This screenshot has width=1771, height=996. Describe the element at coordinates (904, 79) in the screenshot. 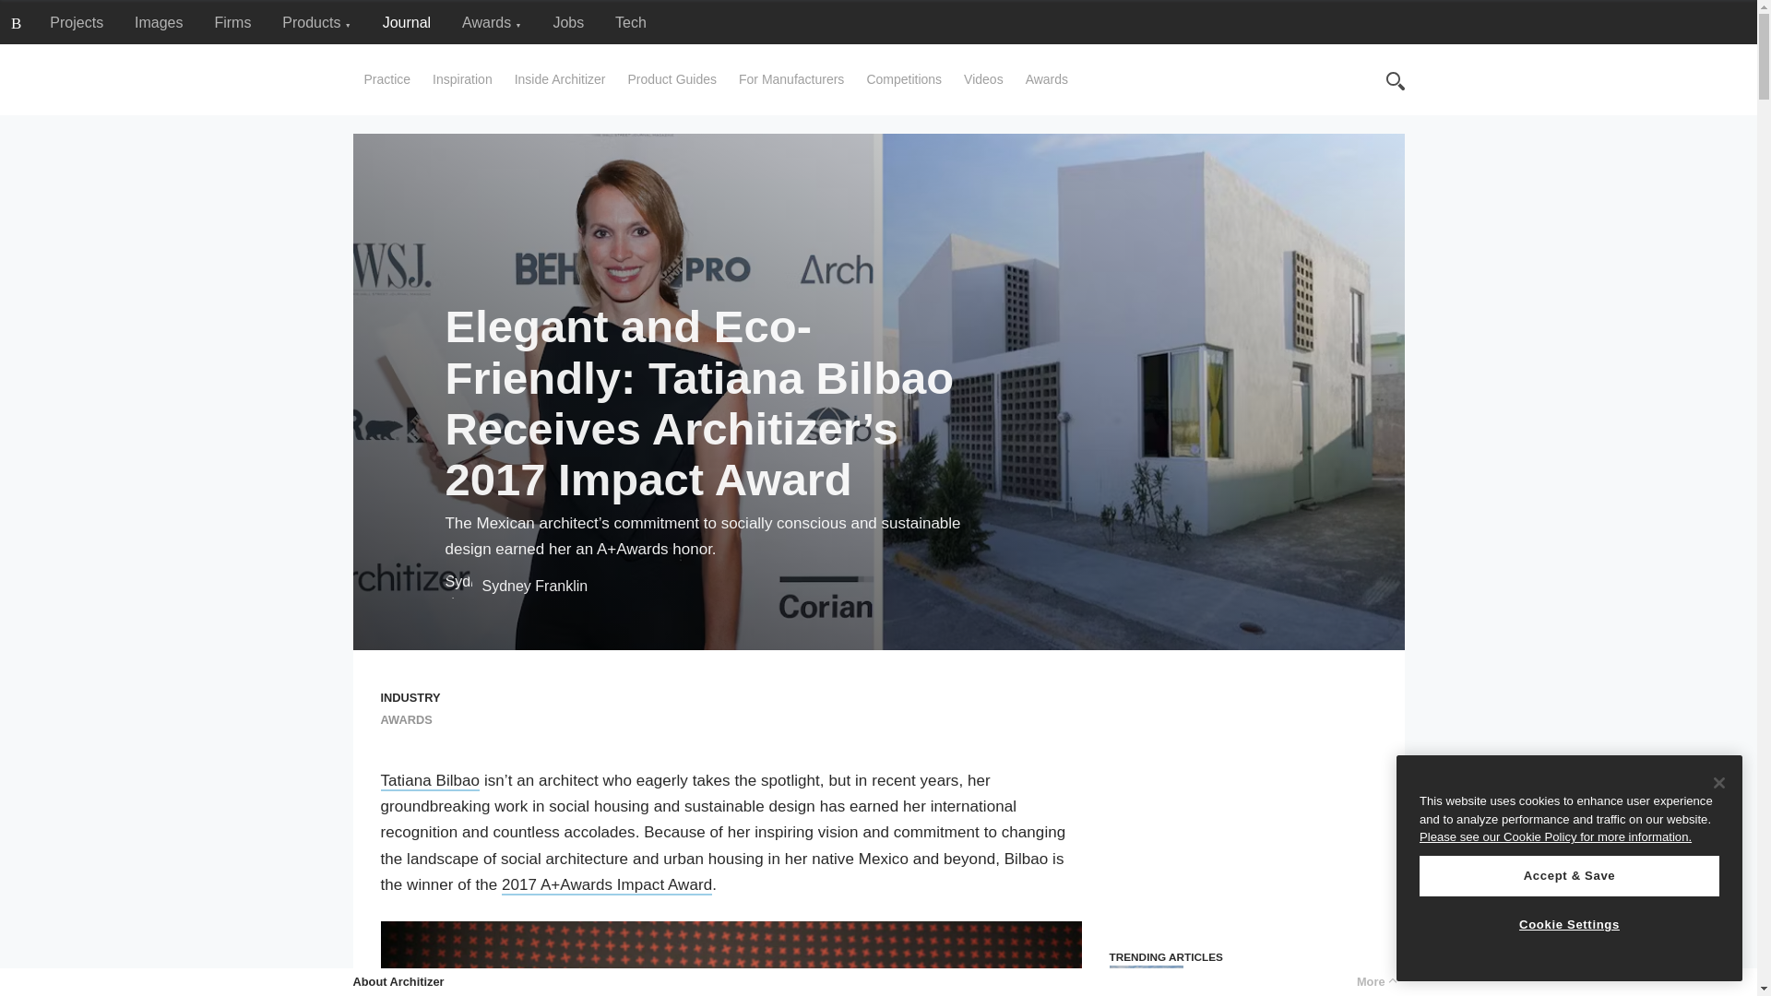

I see `Competitions` at that location.